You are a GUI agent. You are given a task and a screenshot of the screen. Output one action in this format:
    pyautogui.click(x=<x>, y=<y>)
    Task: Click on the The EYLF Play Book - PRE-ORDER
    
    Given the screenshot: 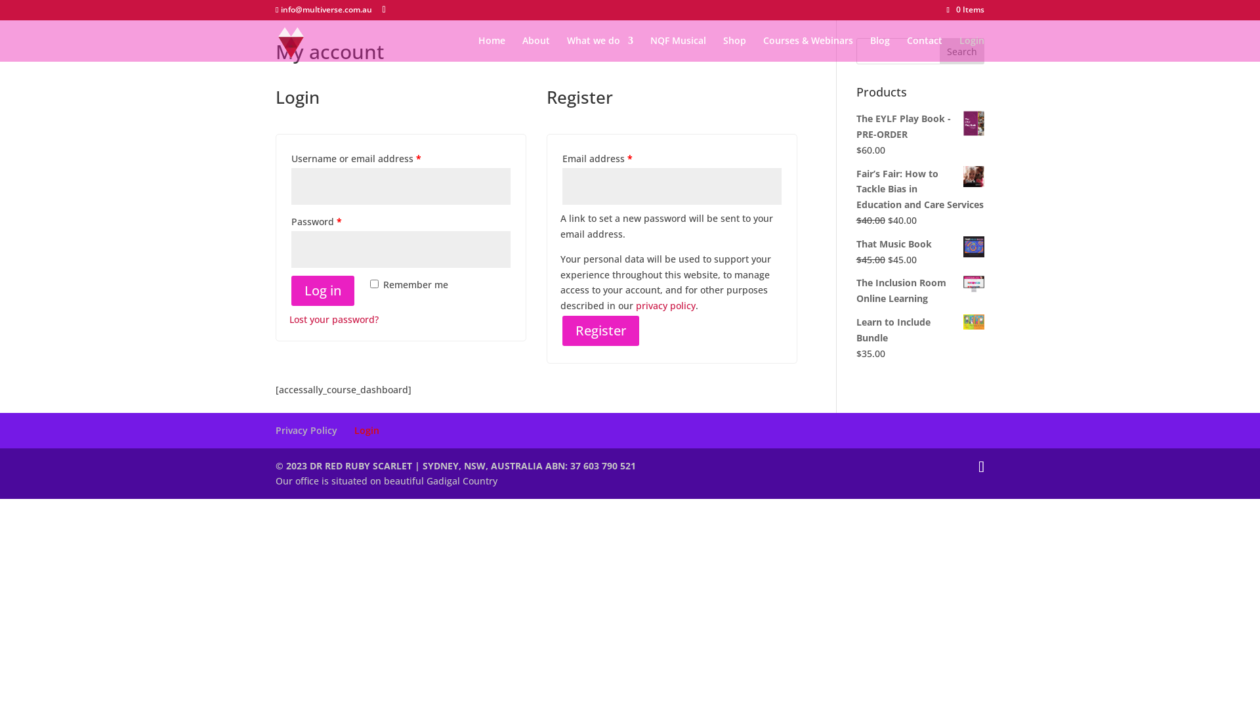 What is the action you would take?
    pyautogui.click(x=920, y=127)
    